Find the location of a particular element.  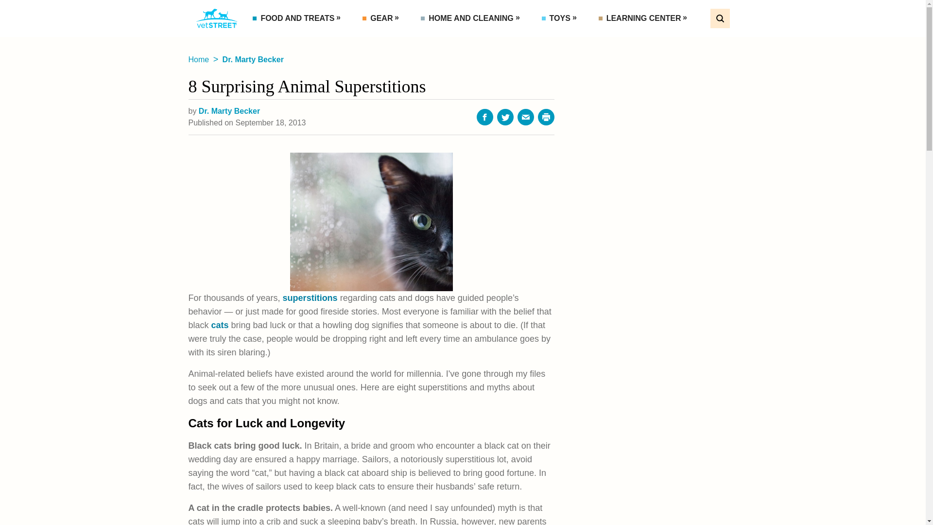

FOOD AND TREATS is located at coordinates (298, 18).